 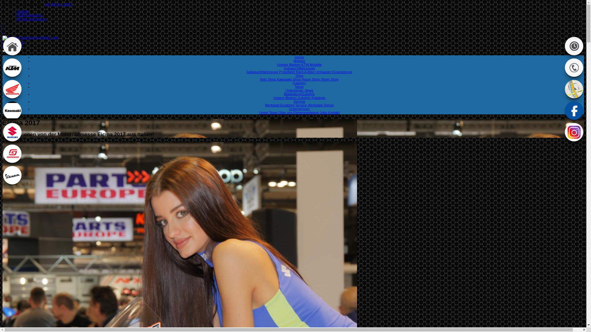 What do you see at coordinates (294, 105) in the screenshot?
I see `Ersatzteil Service` at bounding box center [294, 105].